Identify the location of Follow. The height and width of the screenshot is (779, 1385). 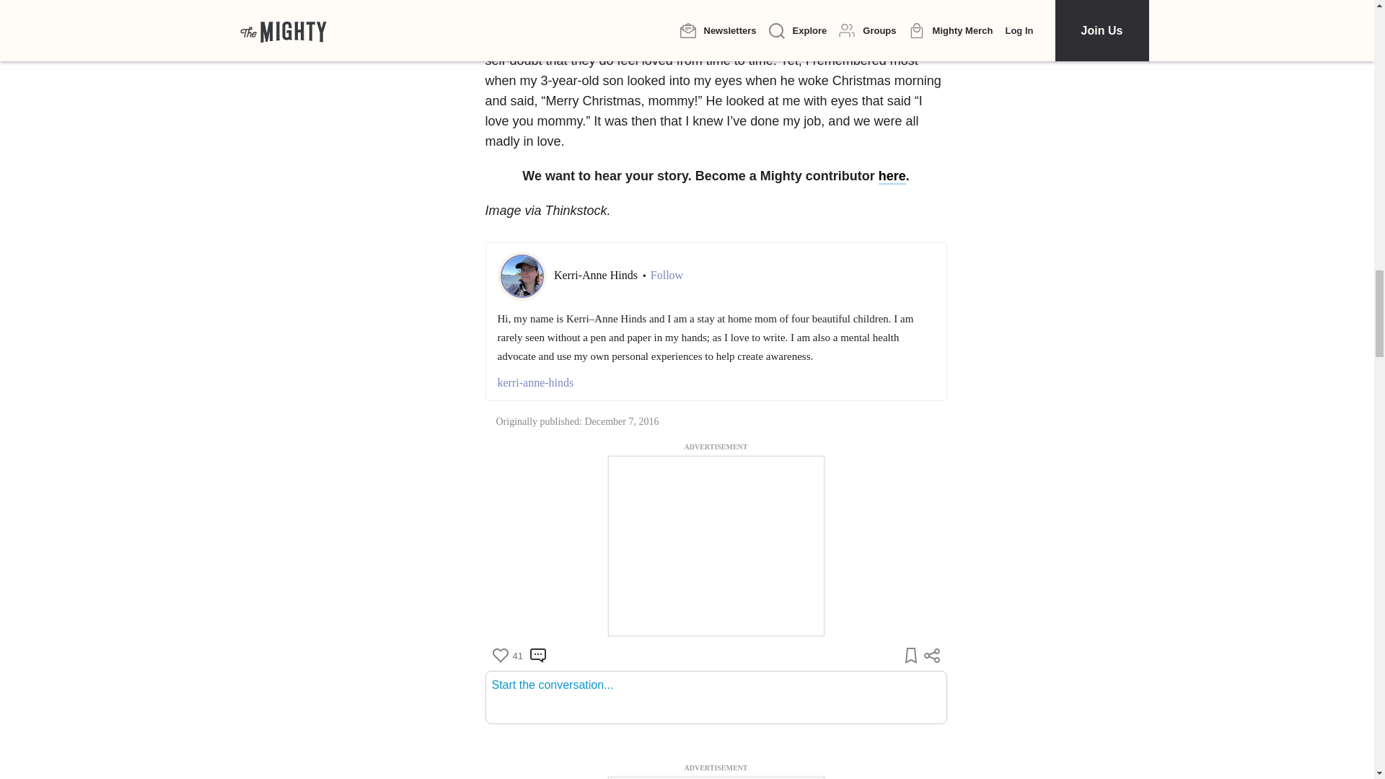
(667, 276).